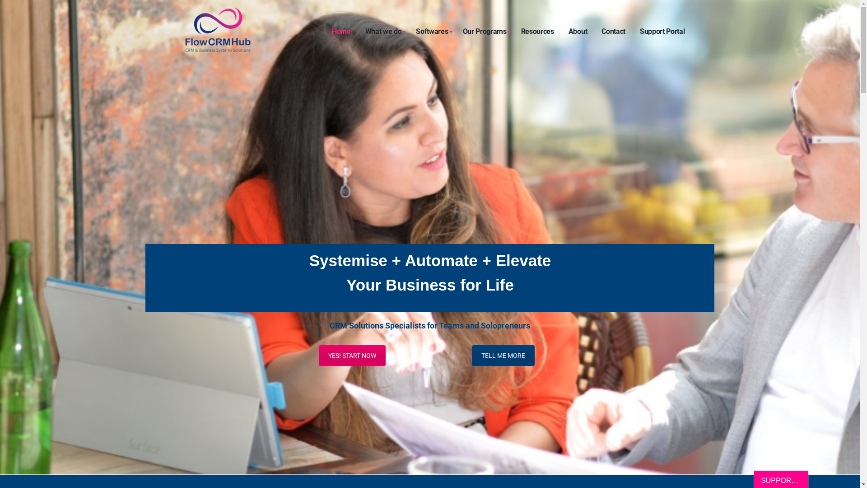 The width and height of the screenshot is (867, 488). What do you see at coordinates (484, 32) in the screenshot?
I see `Our Programs` at bounding box center [484, 32].